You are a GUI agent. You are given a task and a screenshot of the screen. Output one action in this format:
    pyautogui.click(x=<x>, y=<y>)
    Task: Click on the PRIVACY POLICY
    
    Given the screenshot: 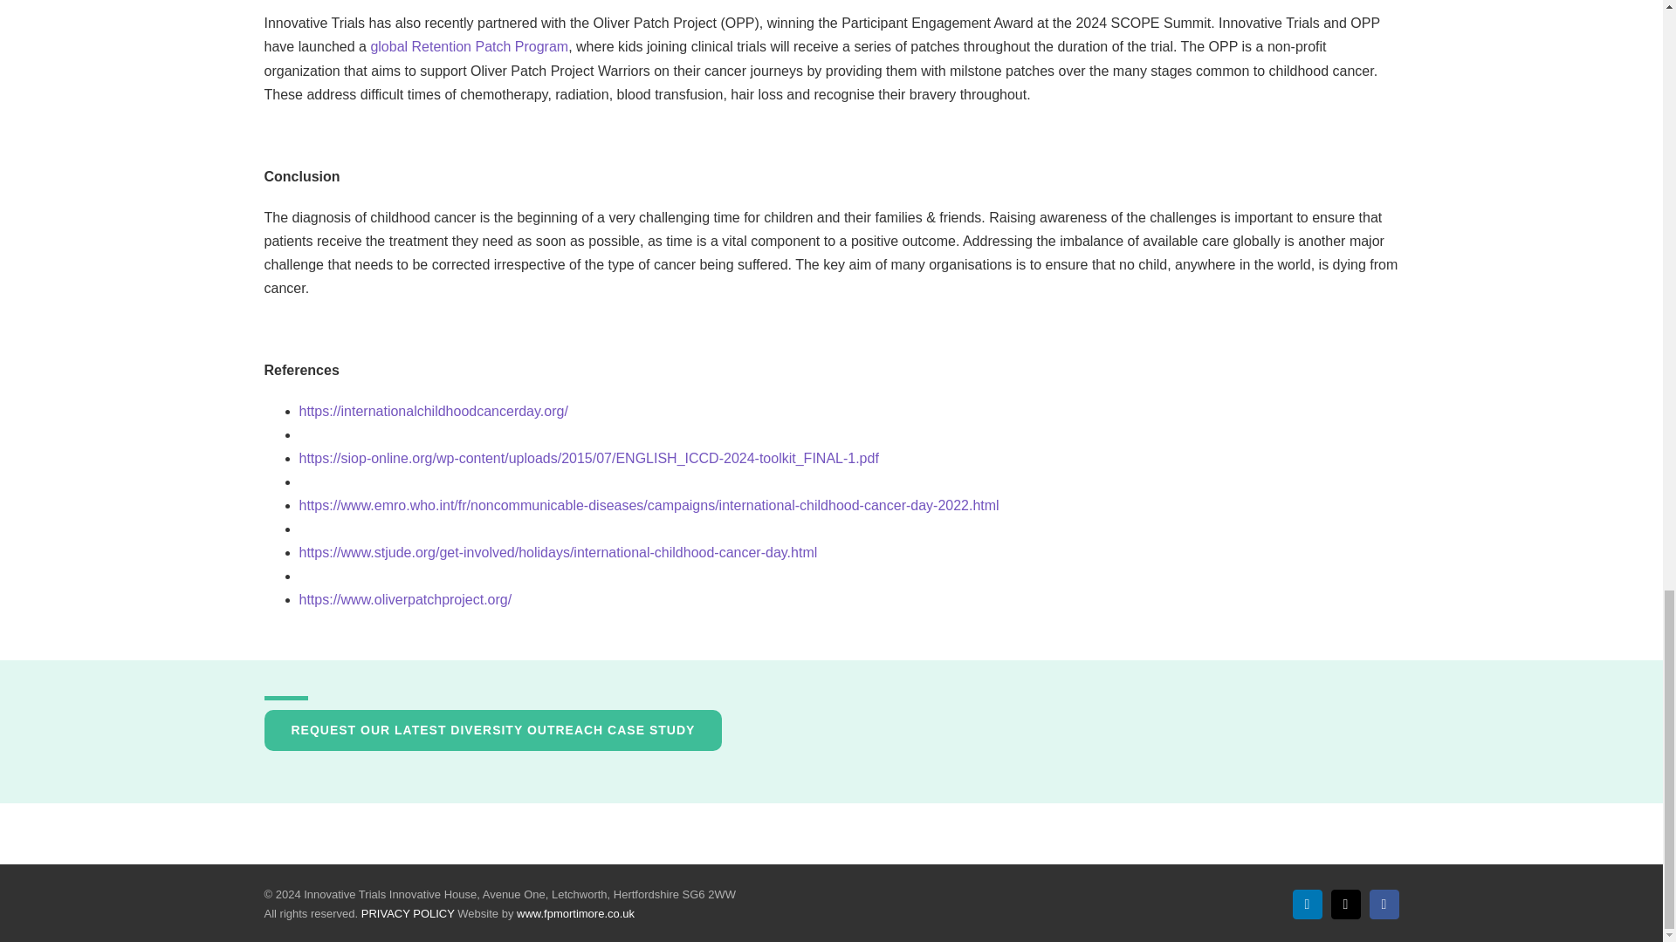 What is the action you would take?
    pyautogui.click(x=408, y=914)
    